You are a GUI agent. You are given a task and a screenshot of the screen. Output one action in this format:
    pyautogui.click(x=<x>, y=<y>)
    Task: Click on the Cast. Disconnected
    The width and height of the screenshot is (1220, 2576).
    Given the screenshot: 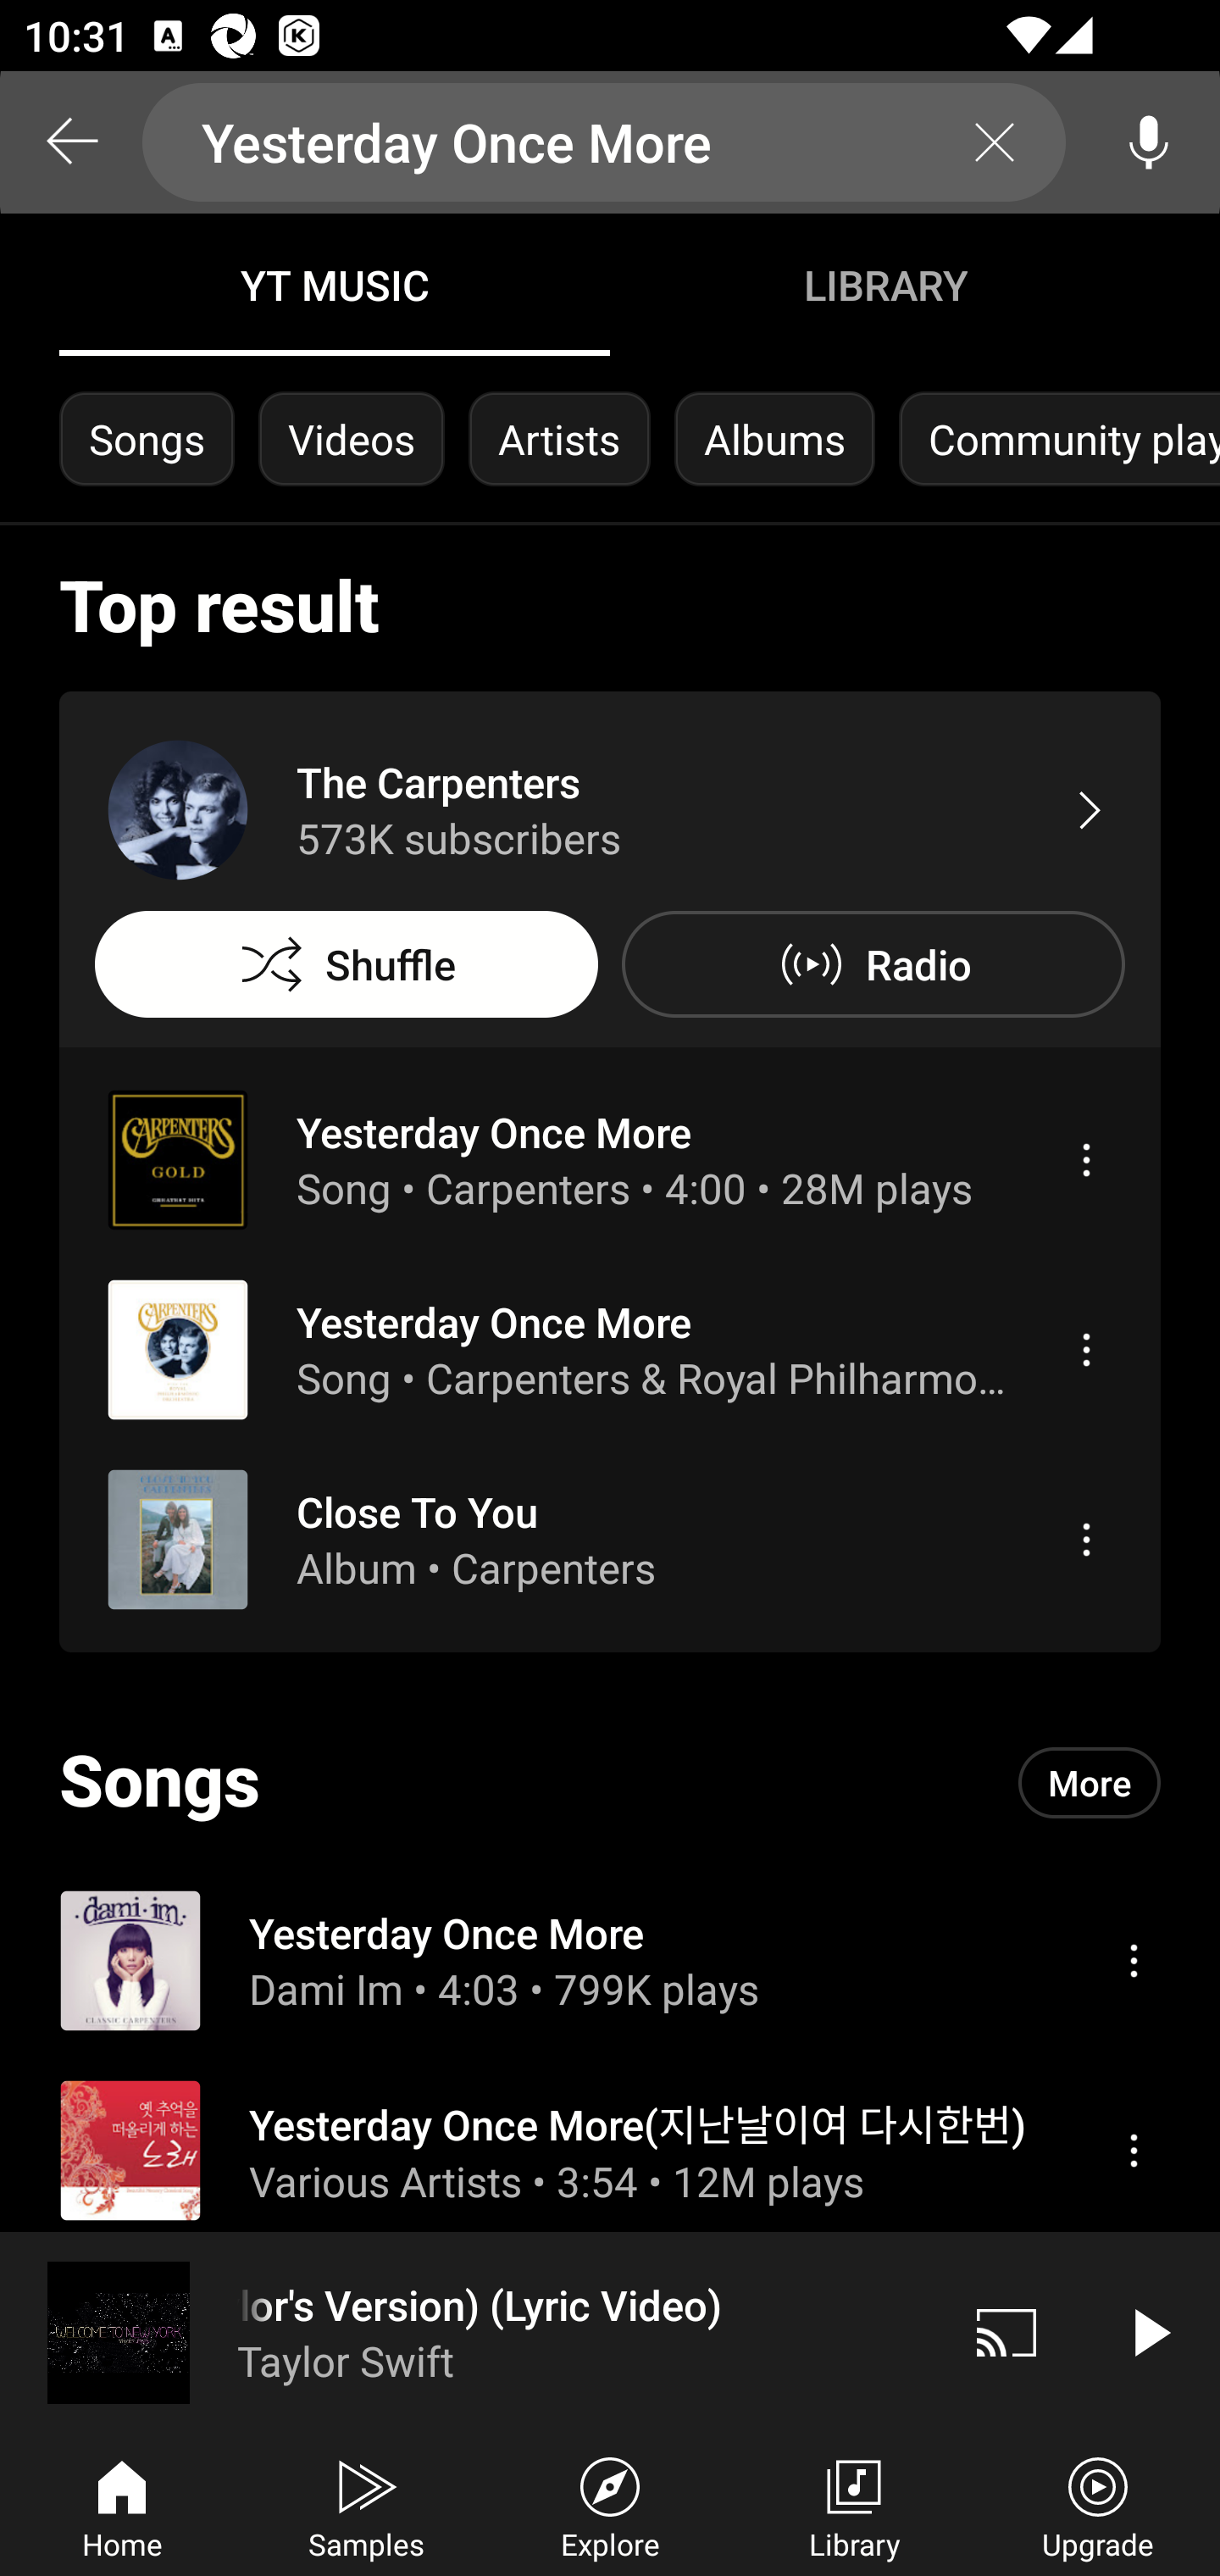 What is the action you would take?
    pyautogui.click(x=1006, y=2332)
    